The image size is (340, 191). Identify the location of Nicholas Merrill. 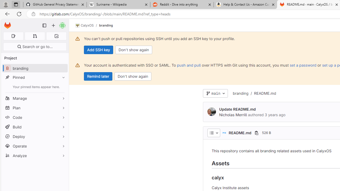
(233, 115).